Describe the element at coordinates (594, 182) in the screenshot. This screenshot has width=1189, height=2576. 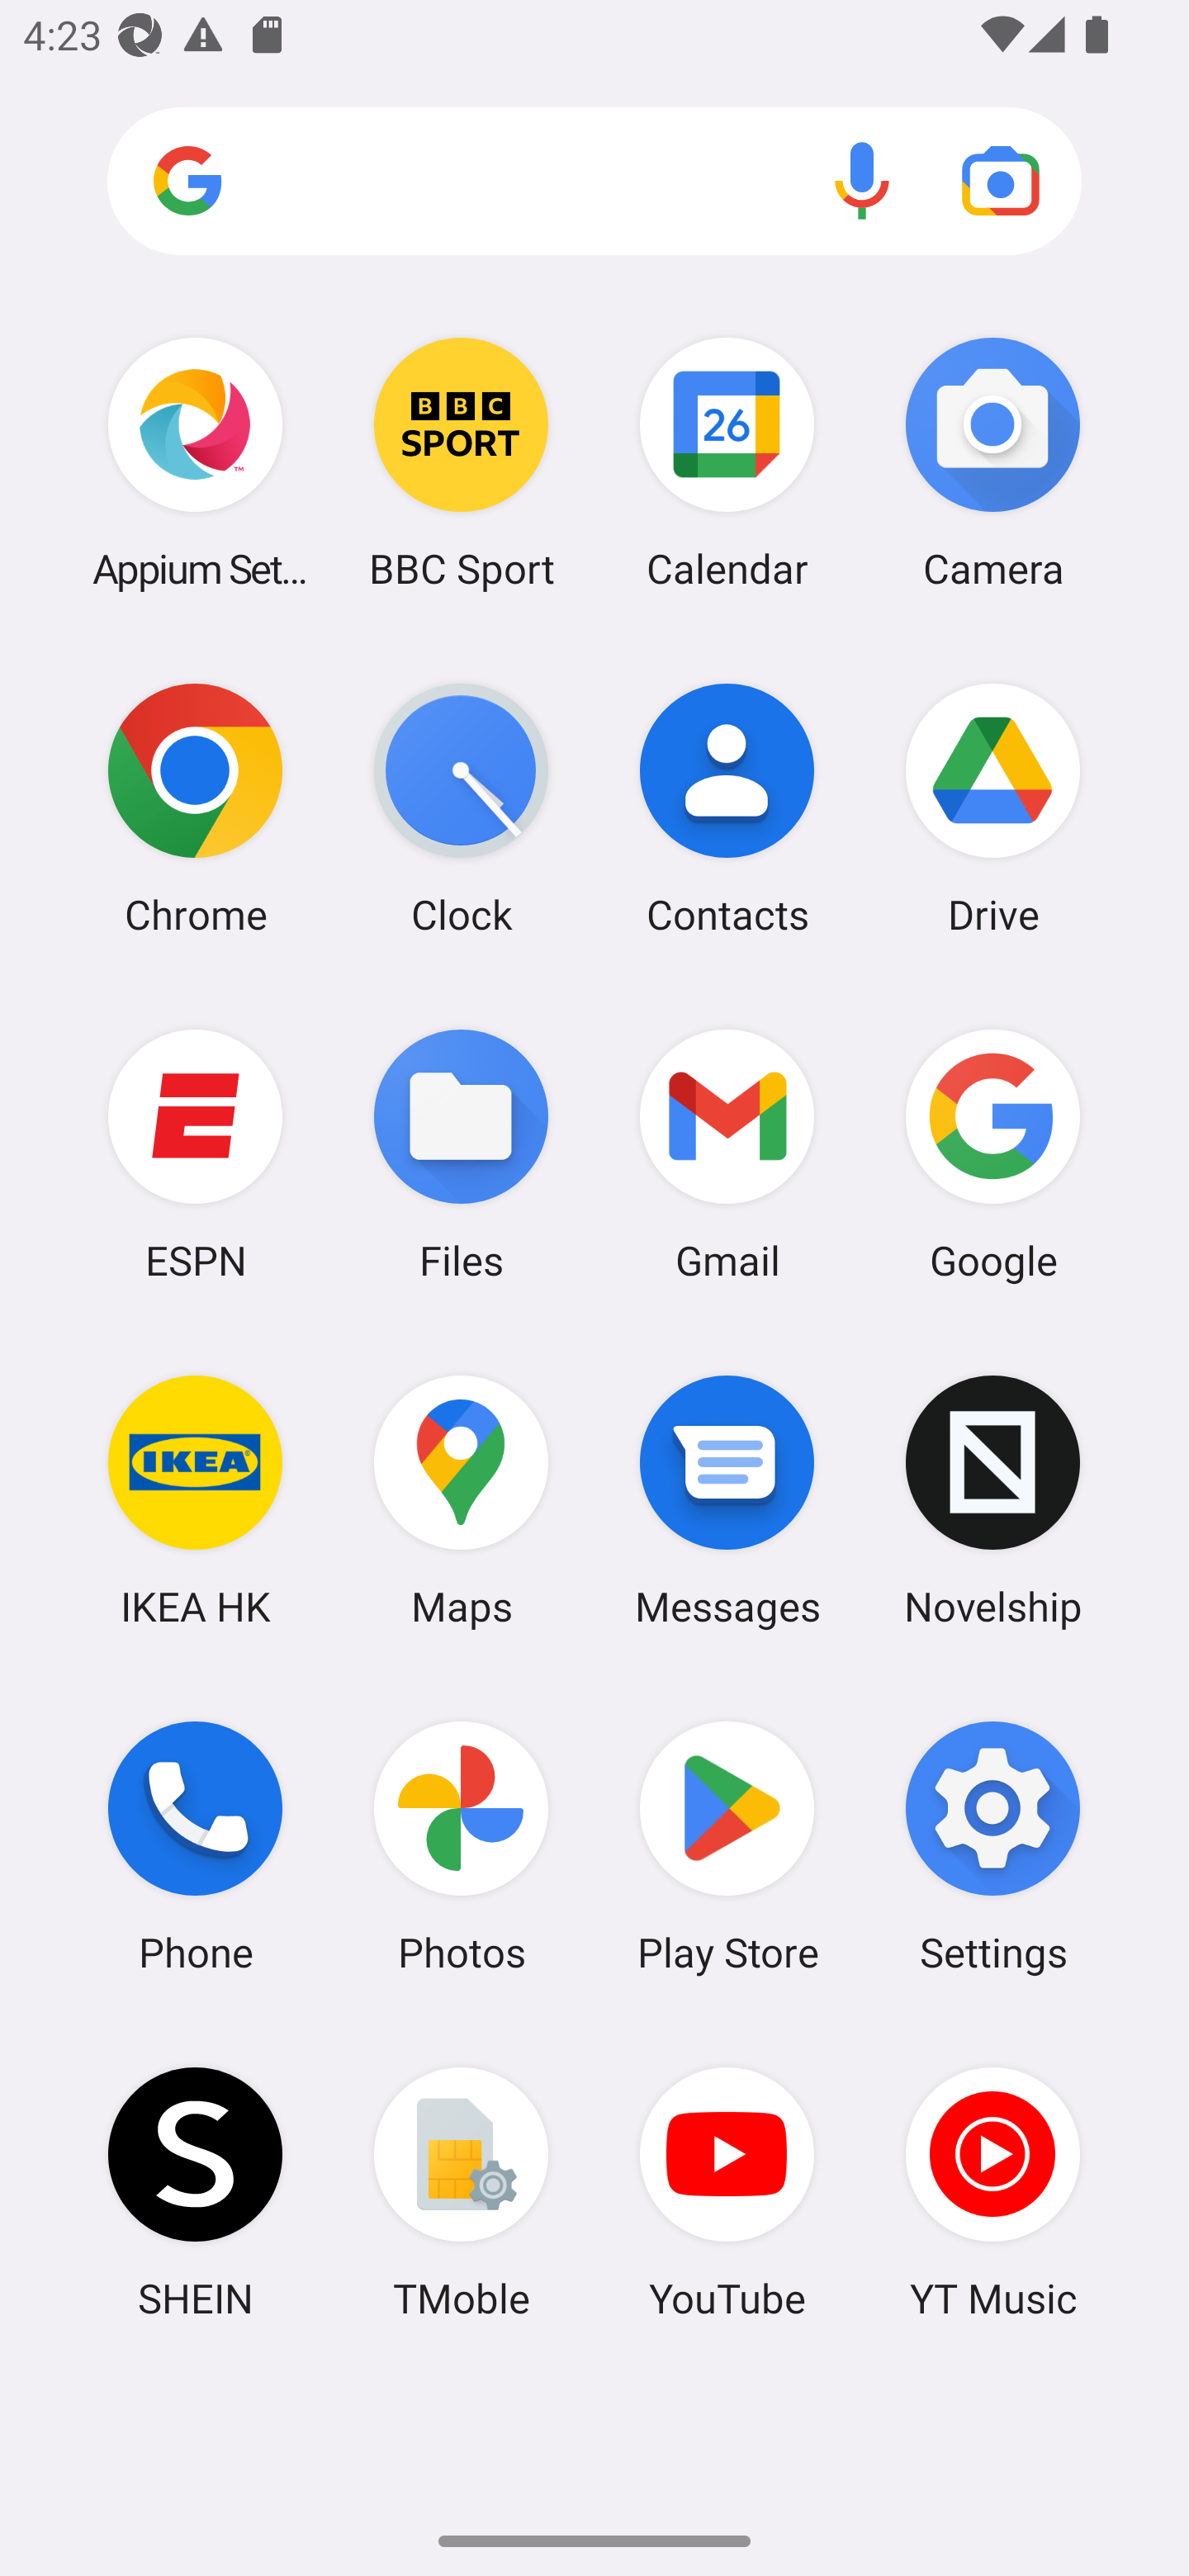
I see `Search apps, web and more` at that location.